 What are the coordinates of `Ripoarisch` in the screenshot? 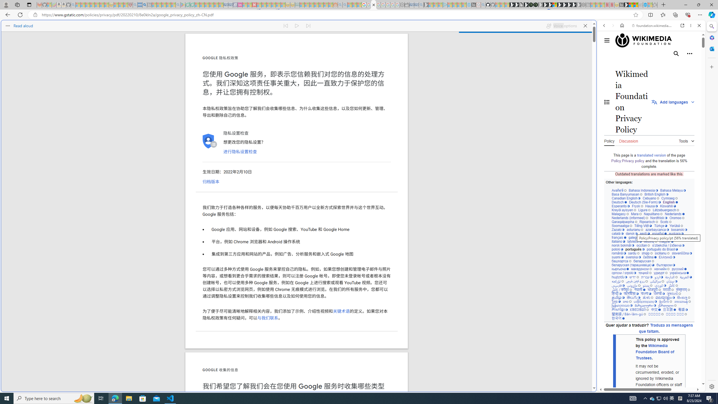 It's located at (648, 222).